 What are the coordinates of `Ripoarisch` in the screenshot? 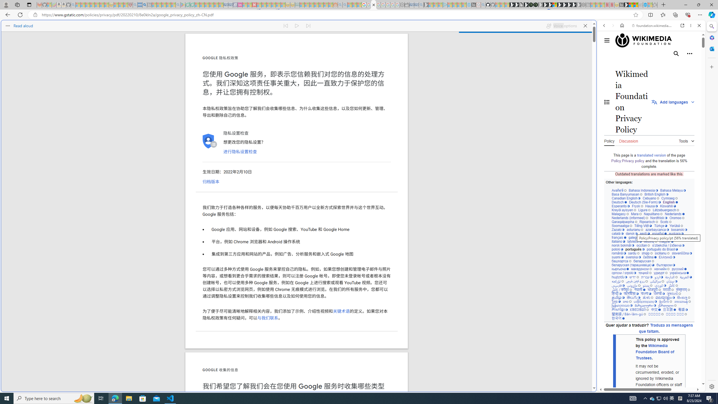 It's located at (648, 222).